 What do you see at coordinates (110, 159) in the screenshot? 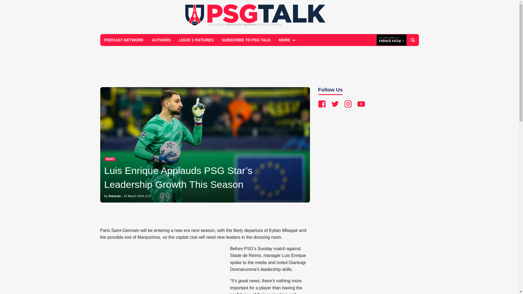
I see `NEWS` at bounding box center [110, 159].